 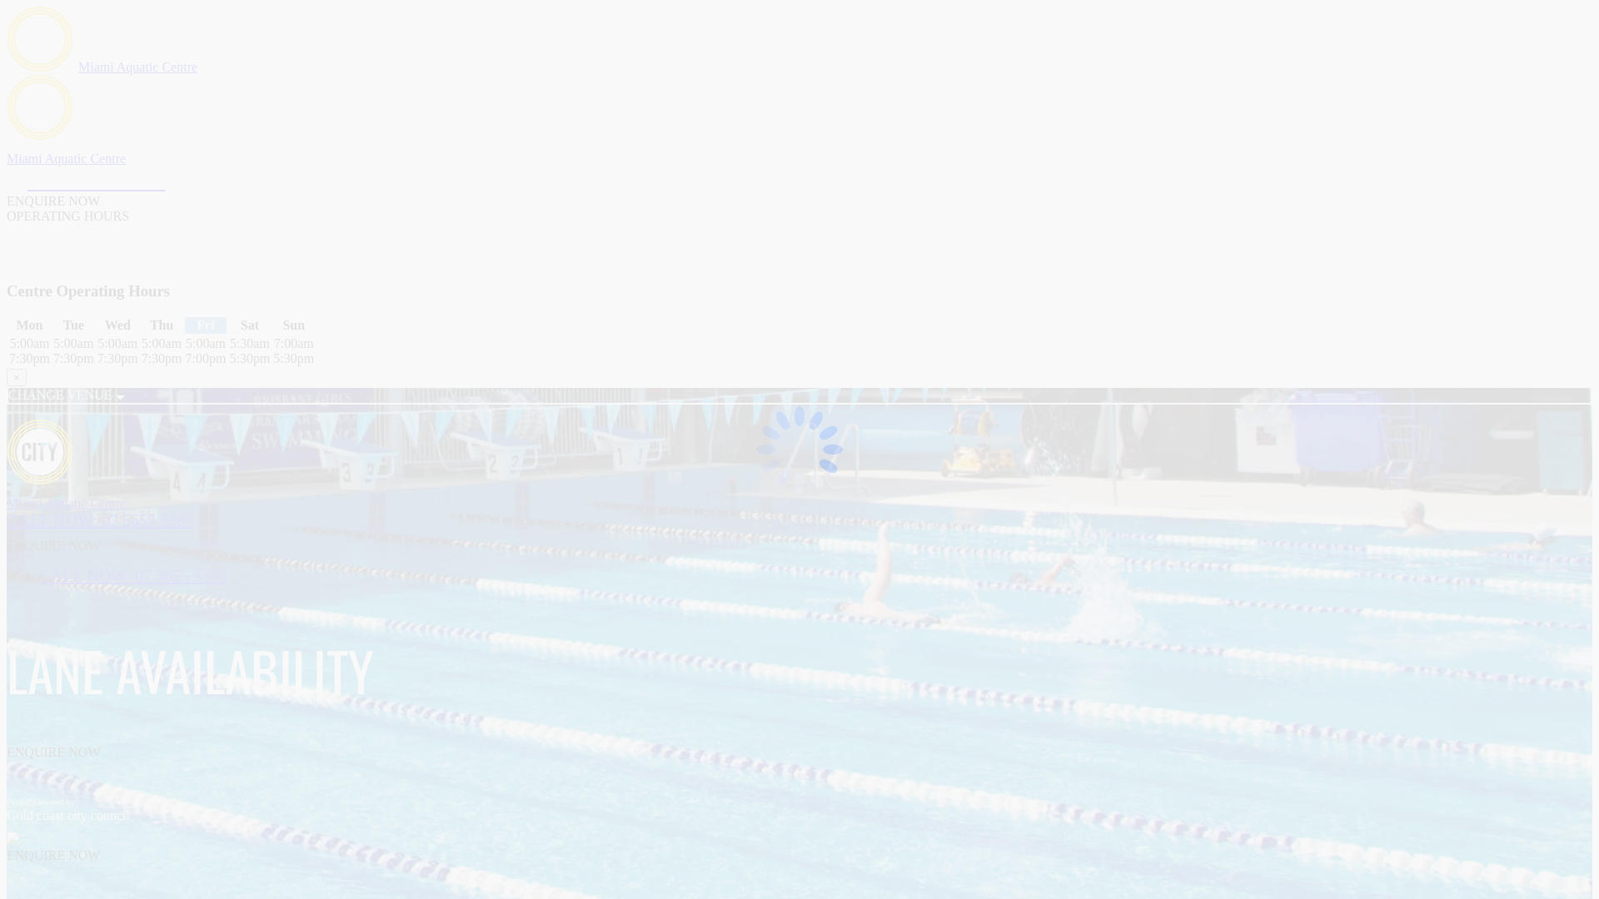 I want to click on CALL NOW: 07 5655 3383, so click(x=133, y=576).